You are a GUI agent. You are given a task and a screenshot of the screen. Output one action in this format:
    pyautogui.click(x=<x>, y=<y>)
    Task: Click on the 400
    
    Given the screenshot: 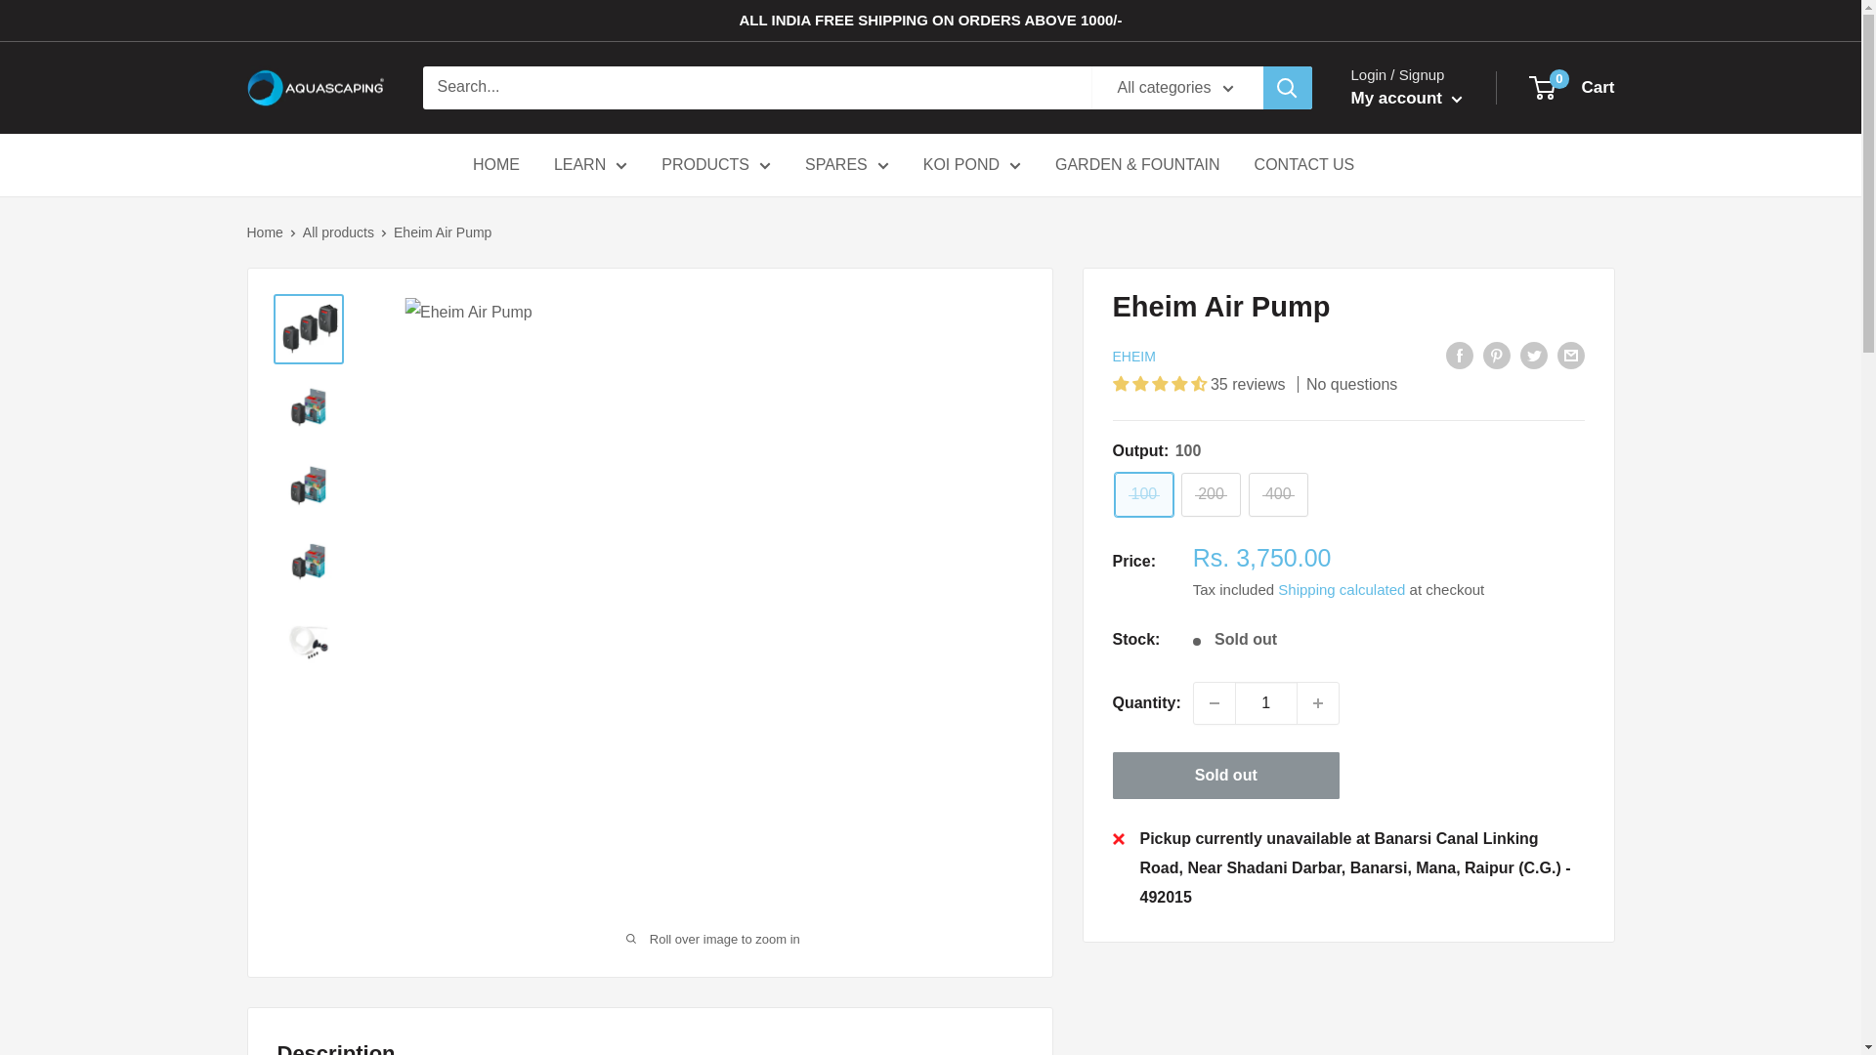 What is the action you would take?
    pyautogui.click(x=1278, y=494)
    